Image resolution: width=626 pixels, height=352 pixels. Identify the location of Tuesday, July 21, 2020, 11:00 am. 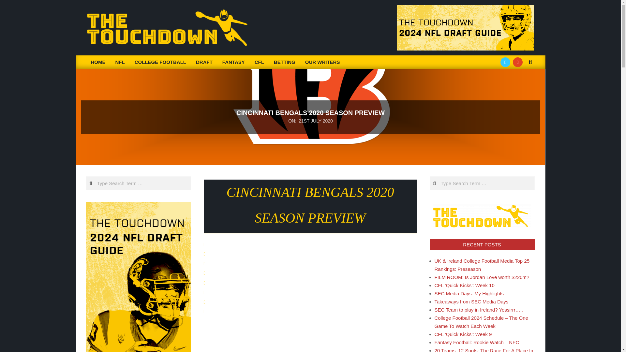
(316, 121).